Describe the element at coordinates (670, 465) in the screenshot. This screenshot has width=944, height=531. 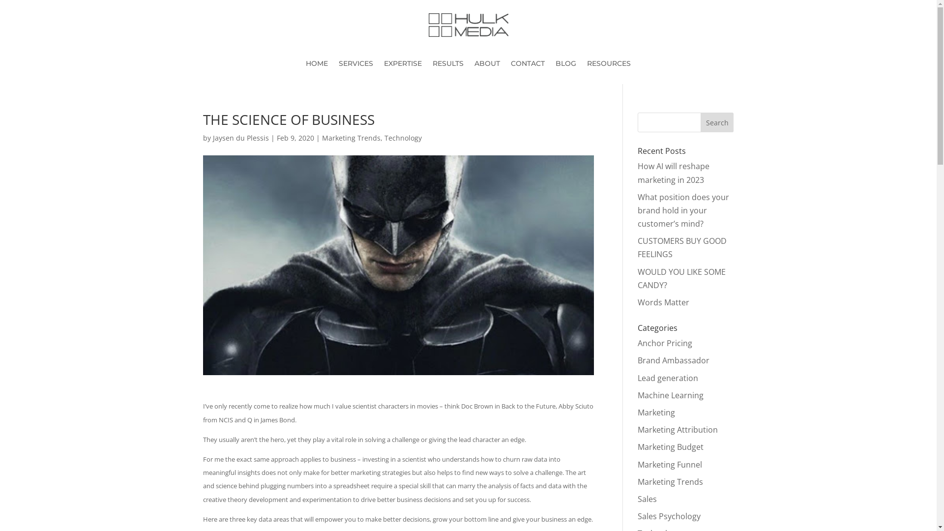
I see `Marketing Funnel` at that location.